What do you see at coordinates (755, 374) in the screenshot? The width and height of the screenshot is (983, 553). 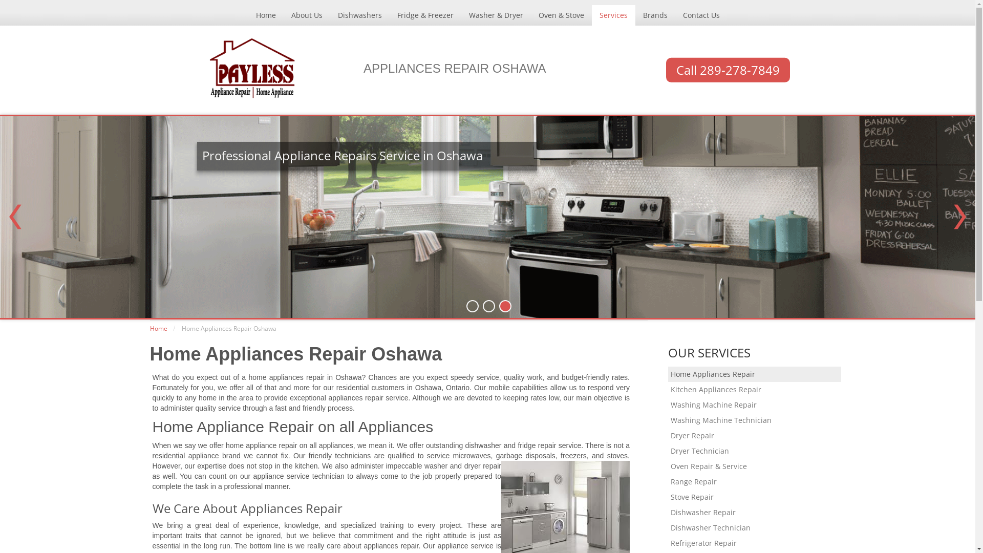 I see `Home Appliances Repair` at bounding box center [755, 374].